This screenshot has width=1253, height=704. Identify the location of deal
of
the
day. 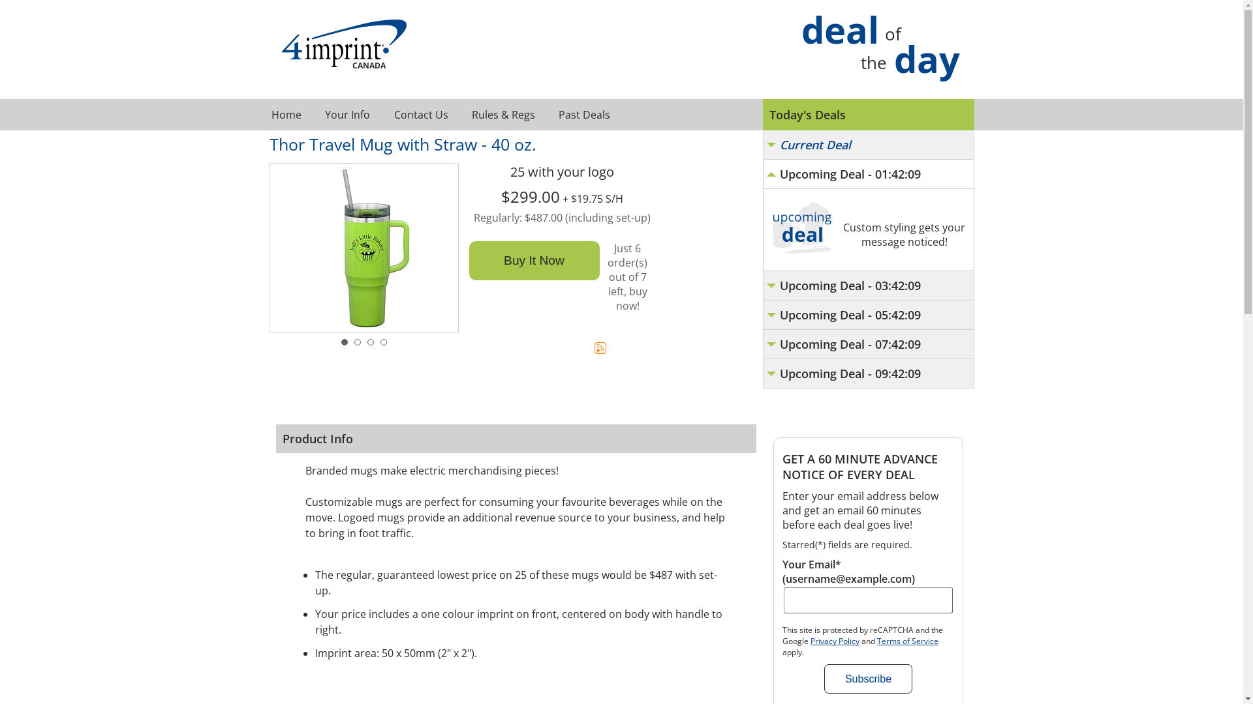
(881, 47).